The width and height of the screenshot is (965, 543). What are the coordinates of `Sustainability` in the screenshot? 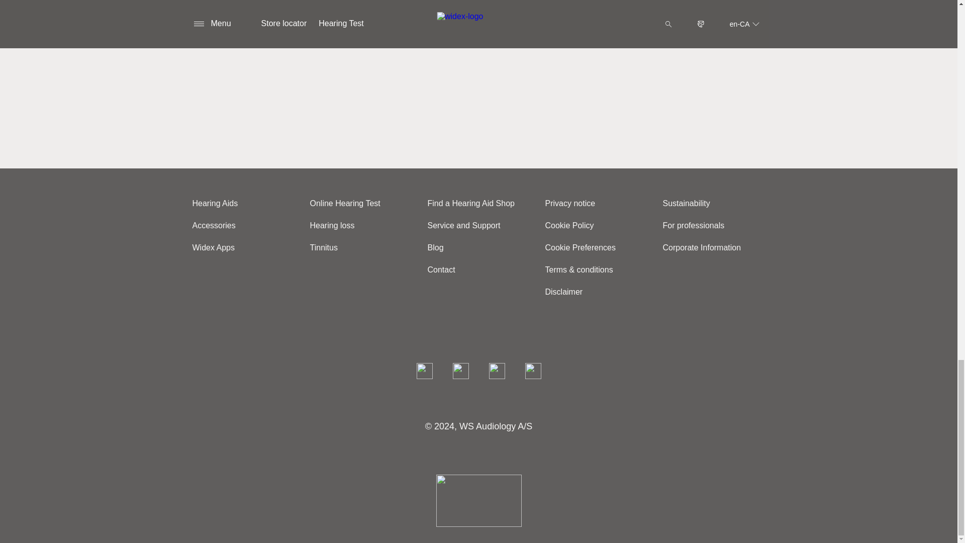 It's located at (690, 203).